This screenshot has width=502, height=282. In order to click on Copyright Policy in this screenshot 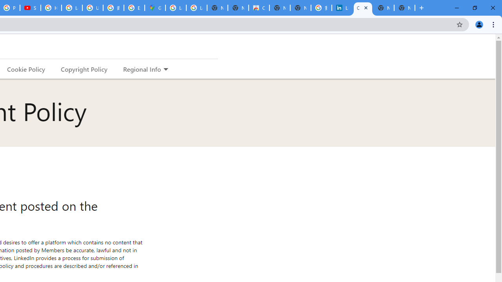, I will do `click(84, 69)`.